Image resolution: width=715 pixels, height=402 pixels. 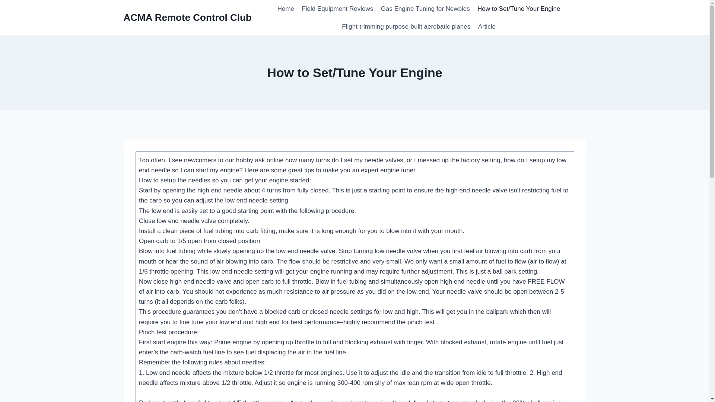 I want to click on Home, so click(x=286, y=9).